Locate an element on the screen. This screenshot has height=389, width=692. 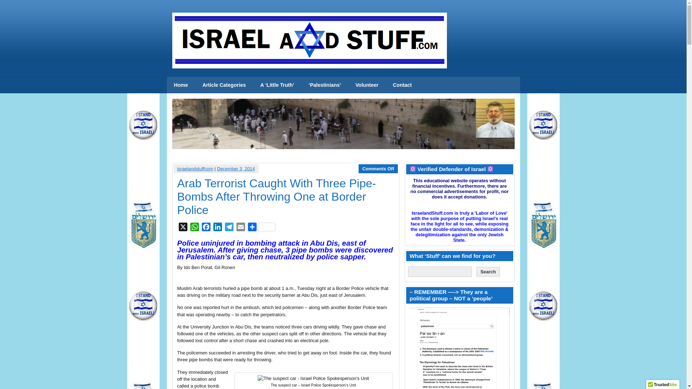
israelandstuffcom is located at coordinates (195, 169).